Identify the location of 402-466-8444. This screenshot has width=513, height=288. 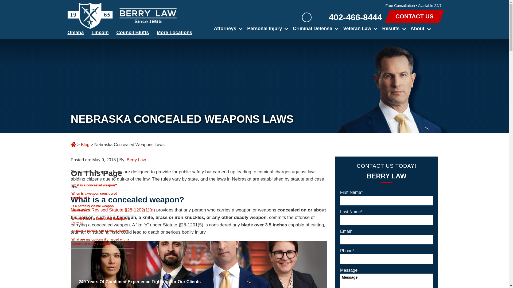
(350, 17).